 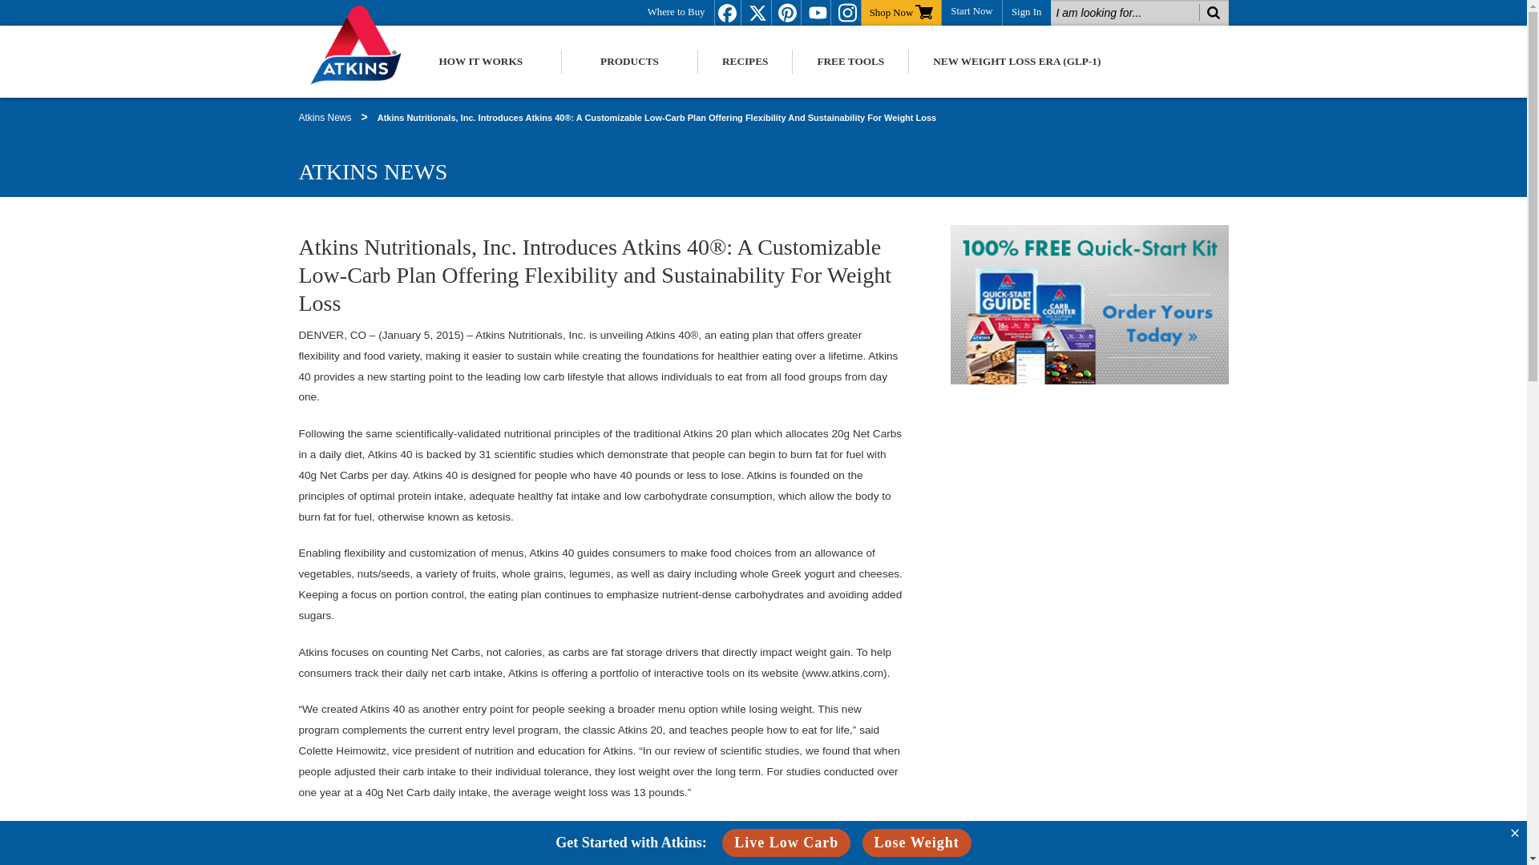 What do you see at coordinates (971, 10) in the screenshot?
I see `Start Now` at bounding box center [971, 10].